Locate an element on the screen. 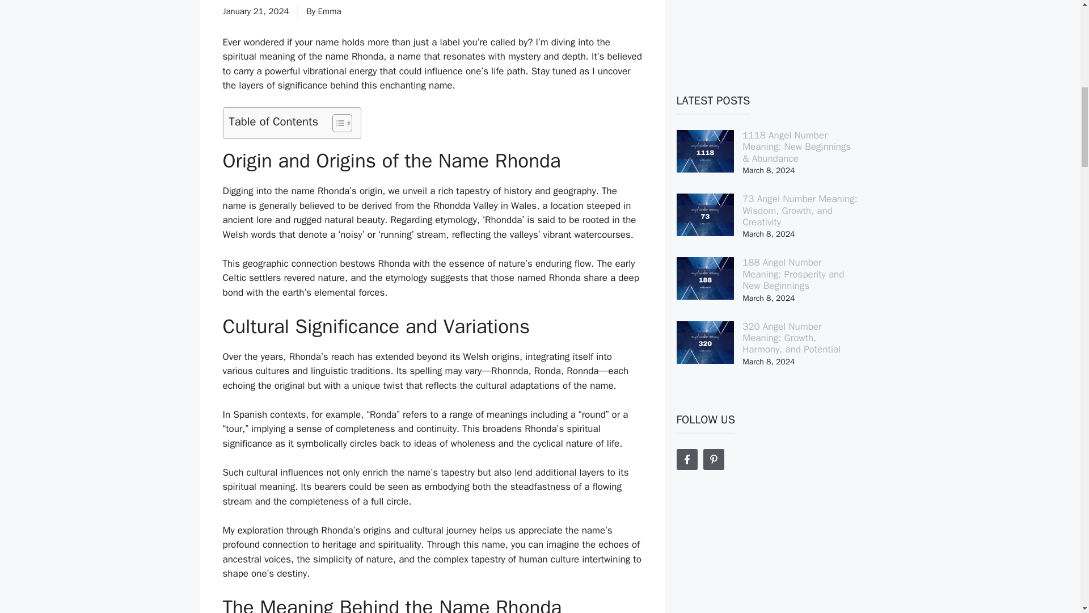 The height and width of the screenshot is (613, 1089). 320 Angel Number Meaning: Growth, Harmony, and Potential is located at coordinates (792, 338).